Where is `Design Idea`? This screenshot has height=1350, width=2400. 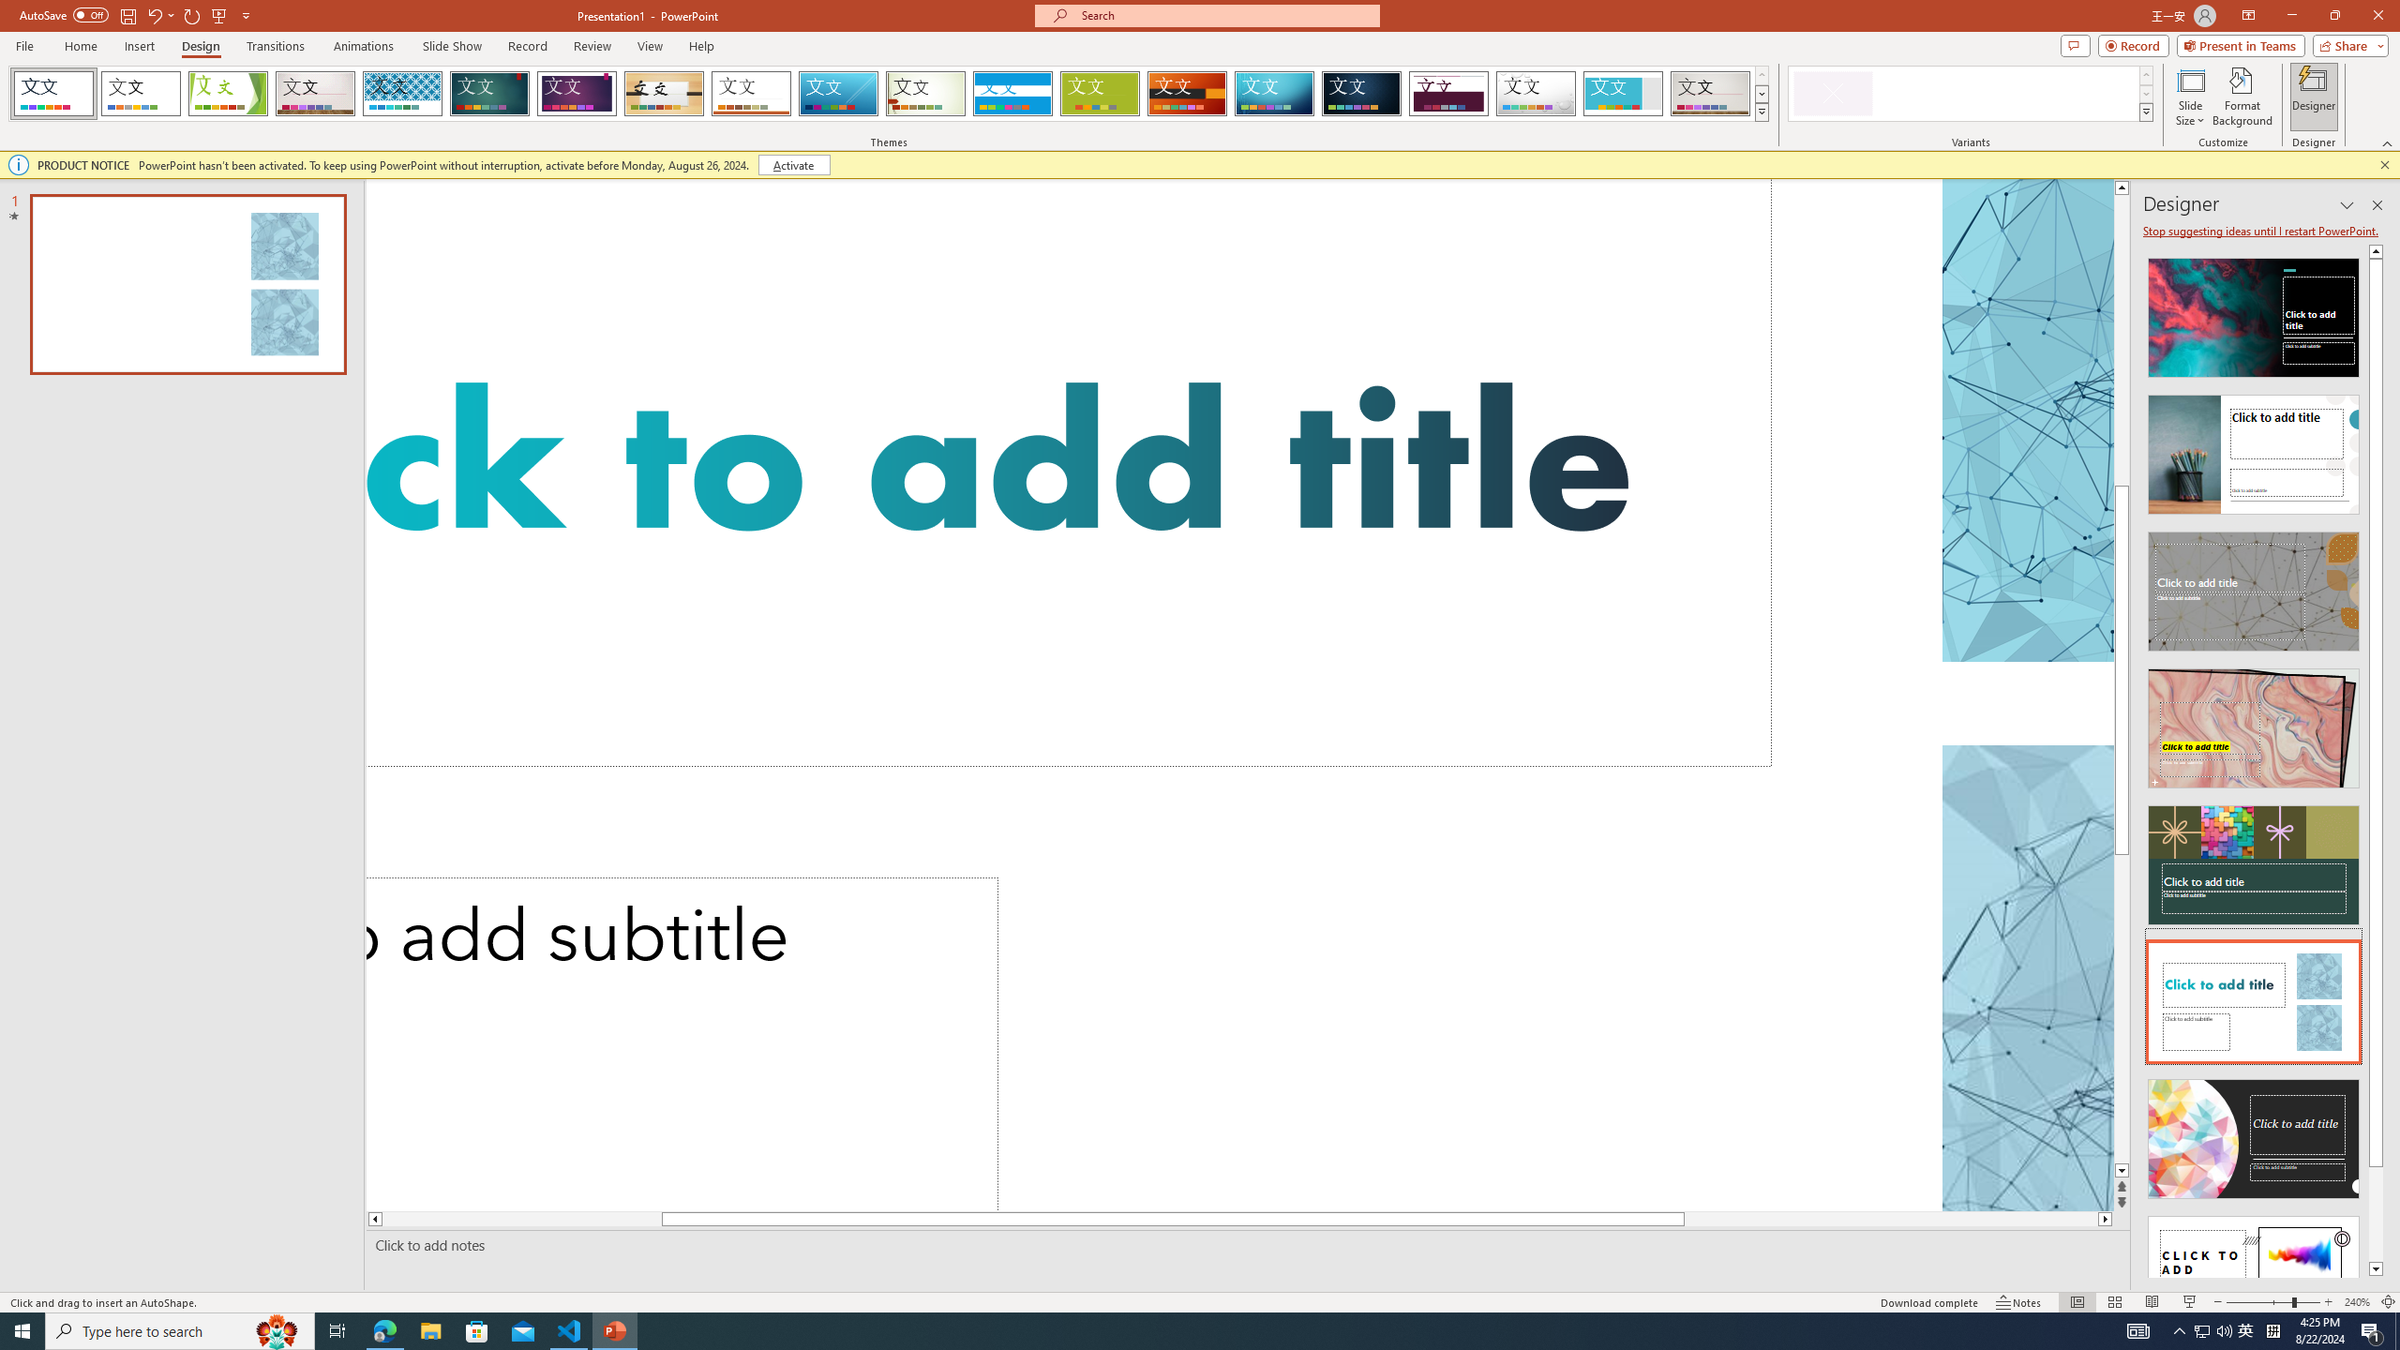
Design Idea is located at coordinates (2254, 1269).